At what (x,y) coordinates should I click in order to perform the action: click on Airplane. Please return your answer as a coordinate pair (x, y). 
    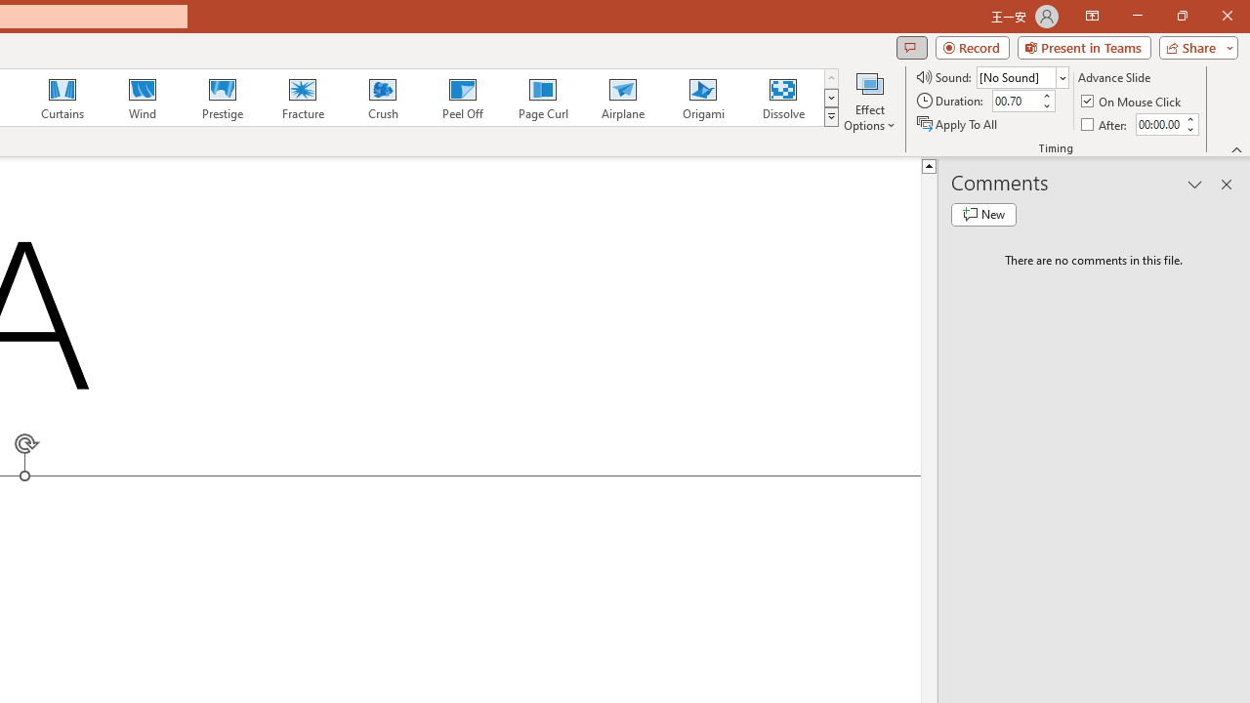
    Looking at the image, I should click on (622, 98).